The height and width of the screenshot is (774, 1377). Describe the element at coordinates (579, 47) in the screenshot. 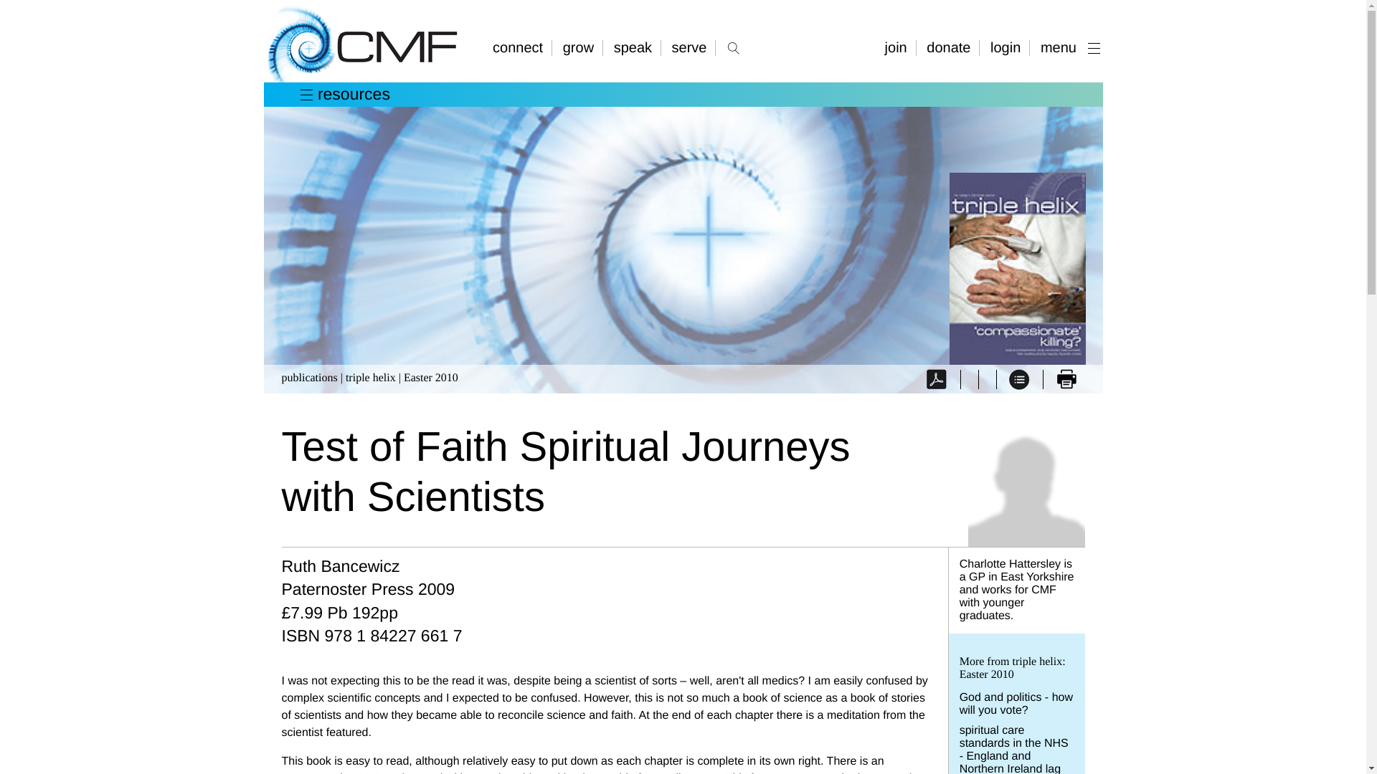

I see `grow` at that location.